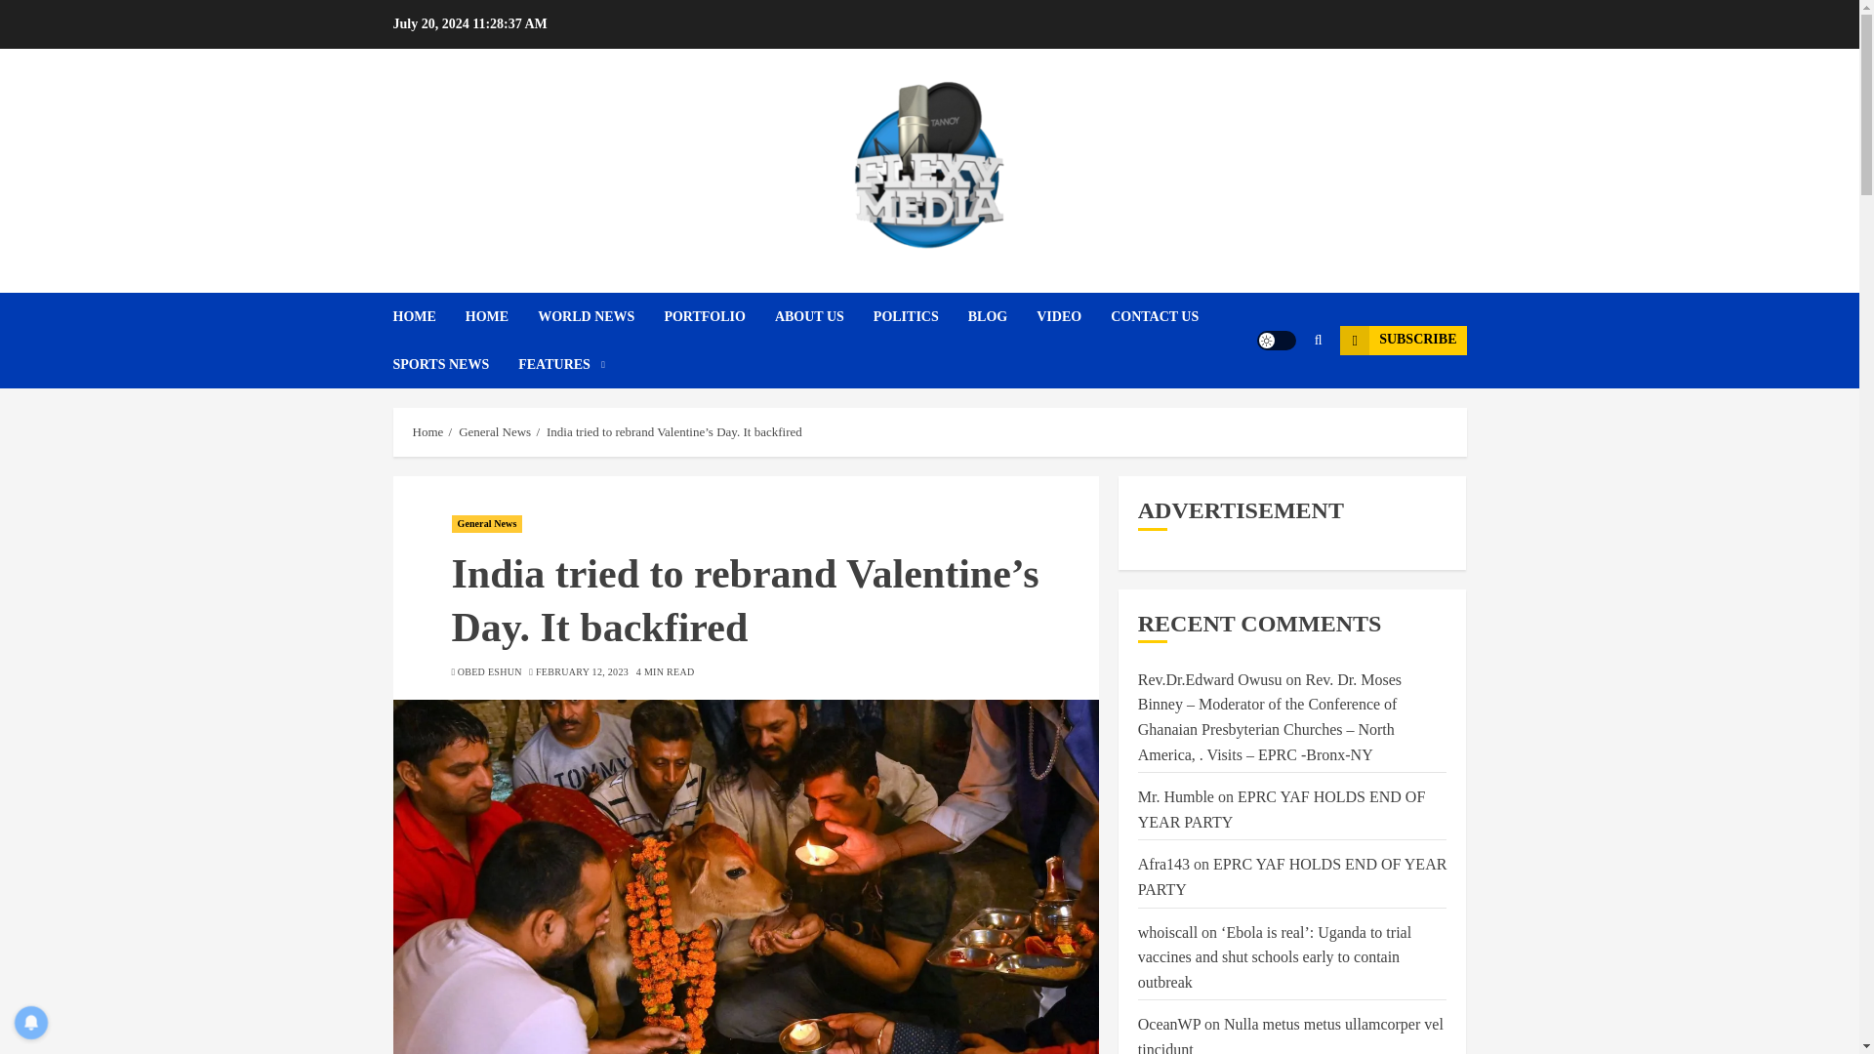 Image resolution: width=1874 pixels, height=1054 pixels. What do you see at coordinates (490, 671) in the screenshot?
I see `OBED ESHUN` at bounding box center [490, 671].